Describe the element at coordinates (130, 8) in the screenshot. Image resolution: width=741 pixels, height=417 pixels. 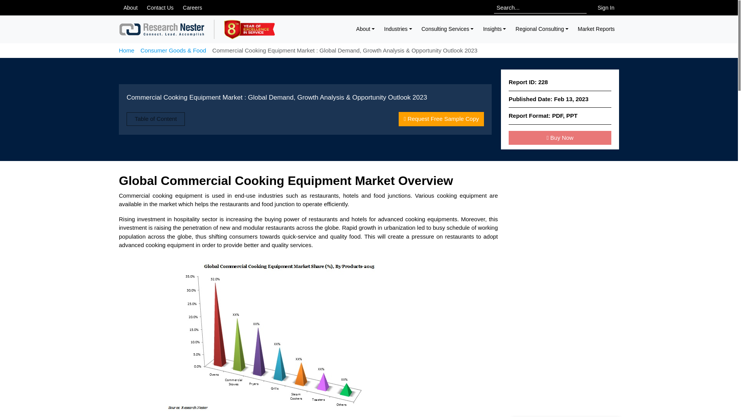
I see `About` at that location.